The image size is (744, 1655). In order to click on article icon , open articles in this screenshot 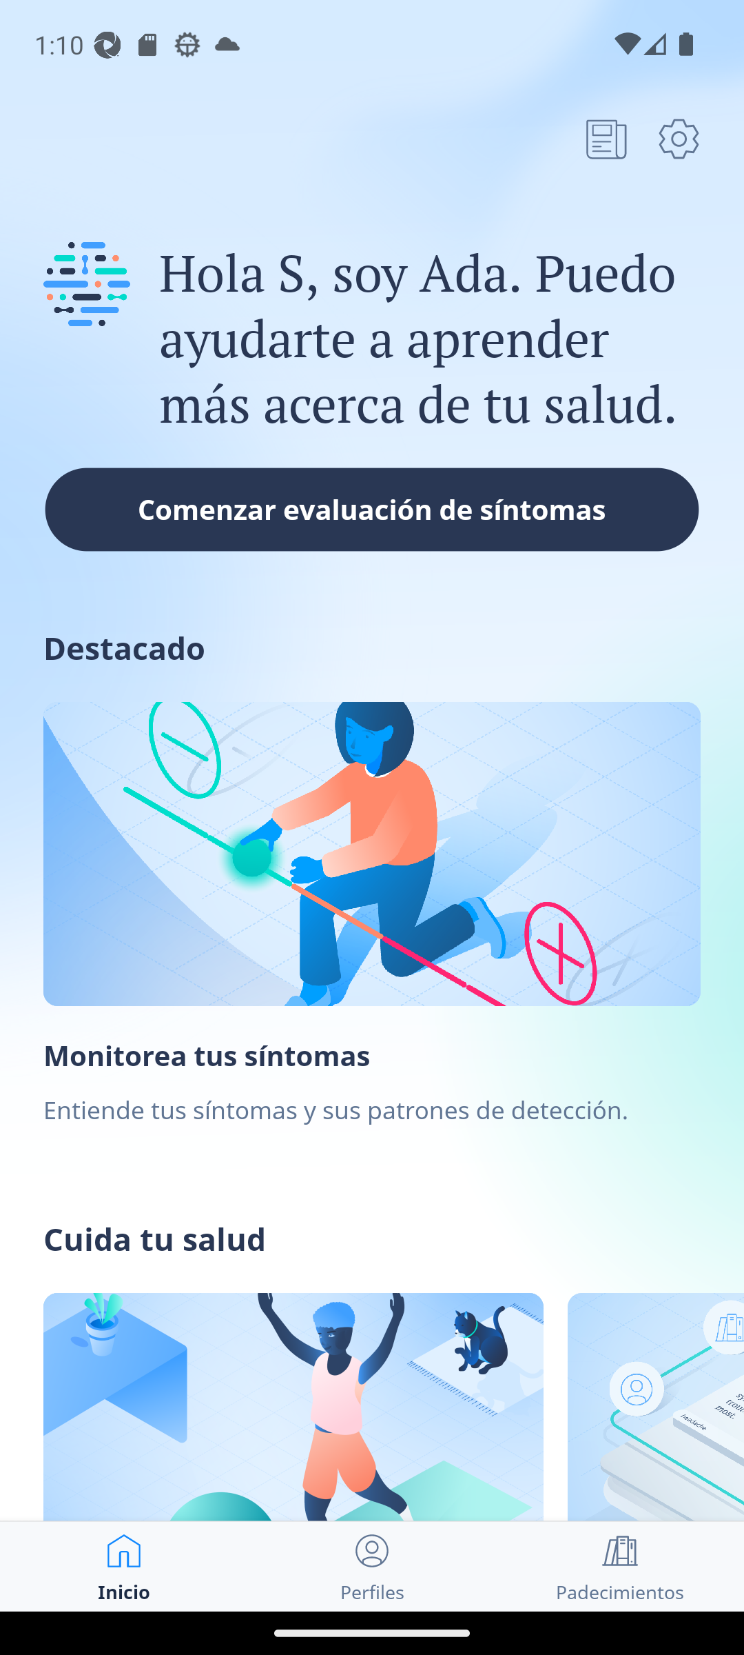, I will do `click(606, 139)`.